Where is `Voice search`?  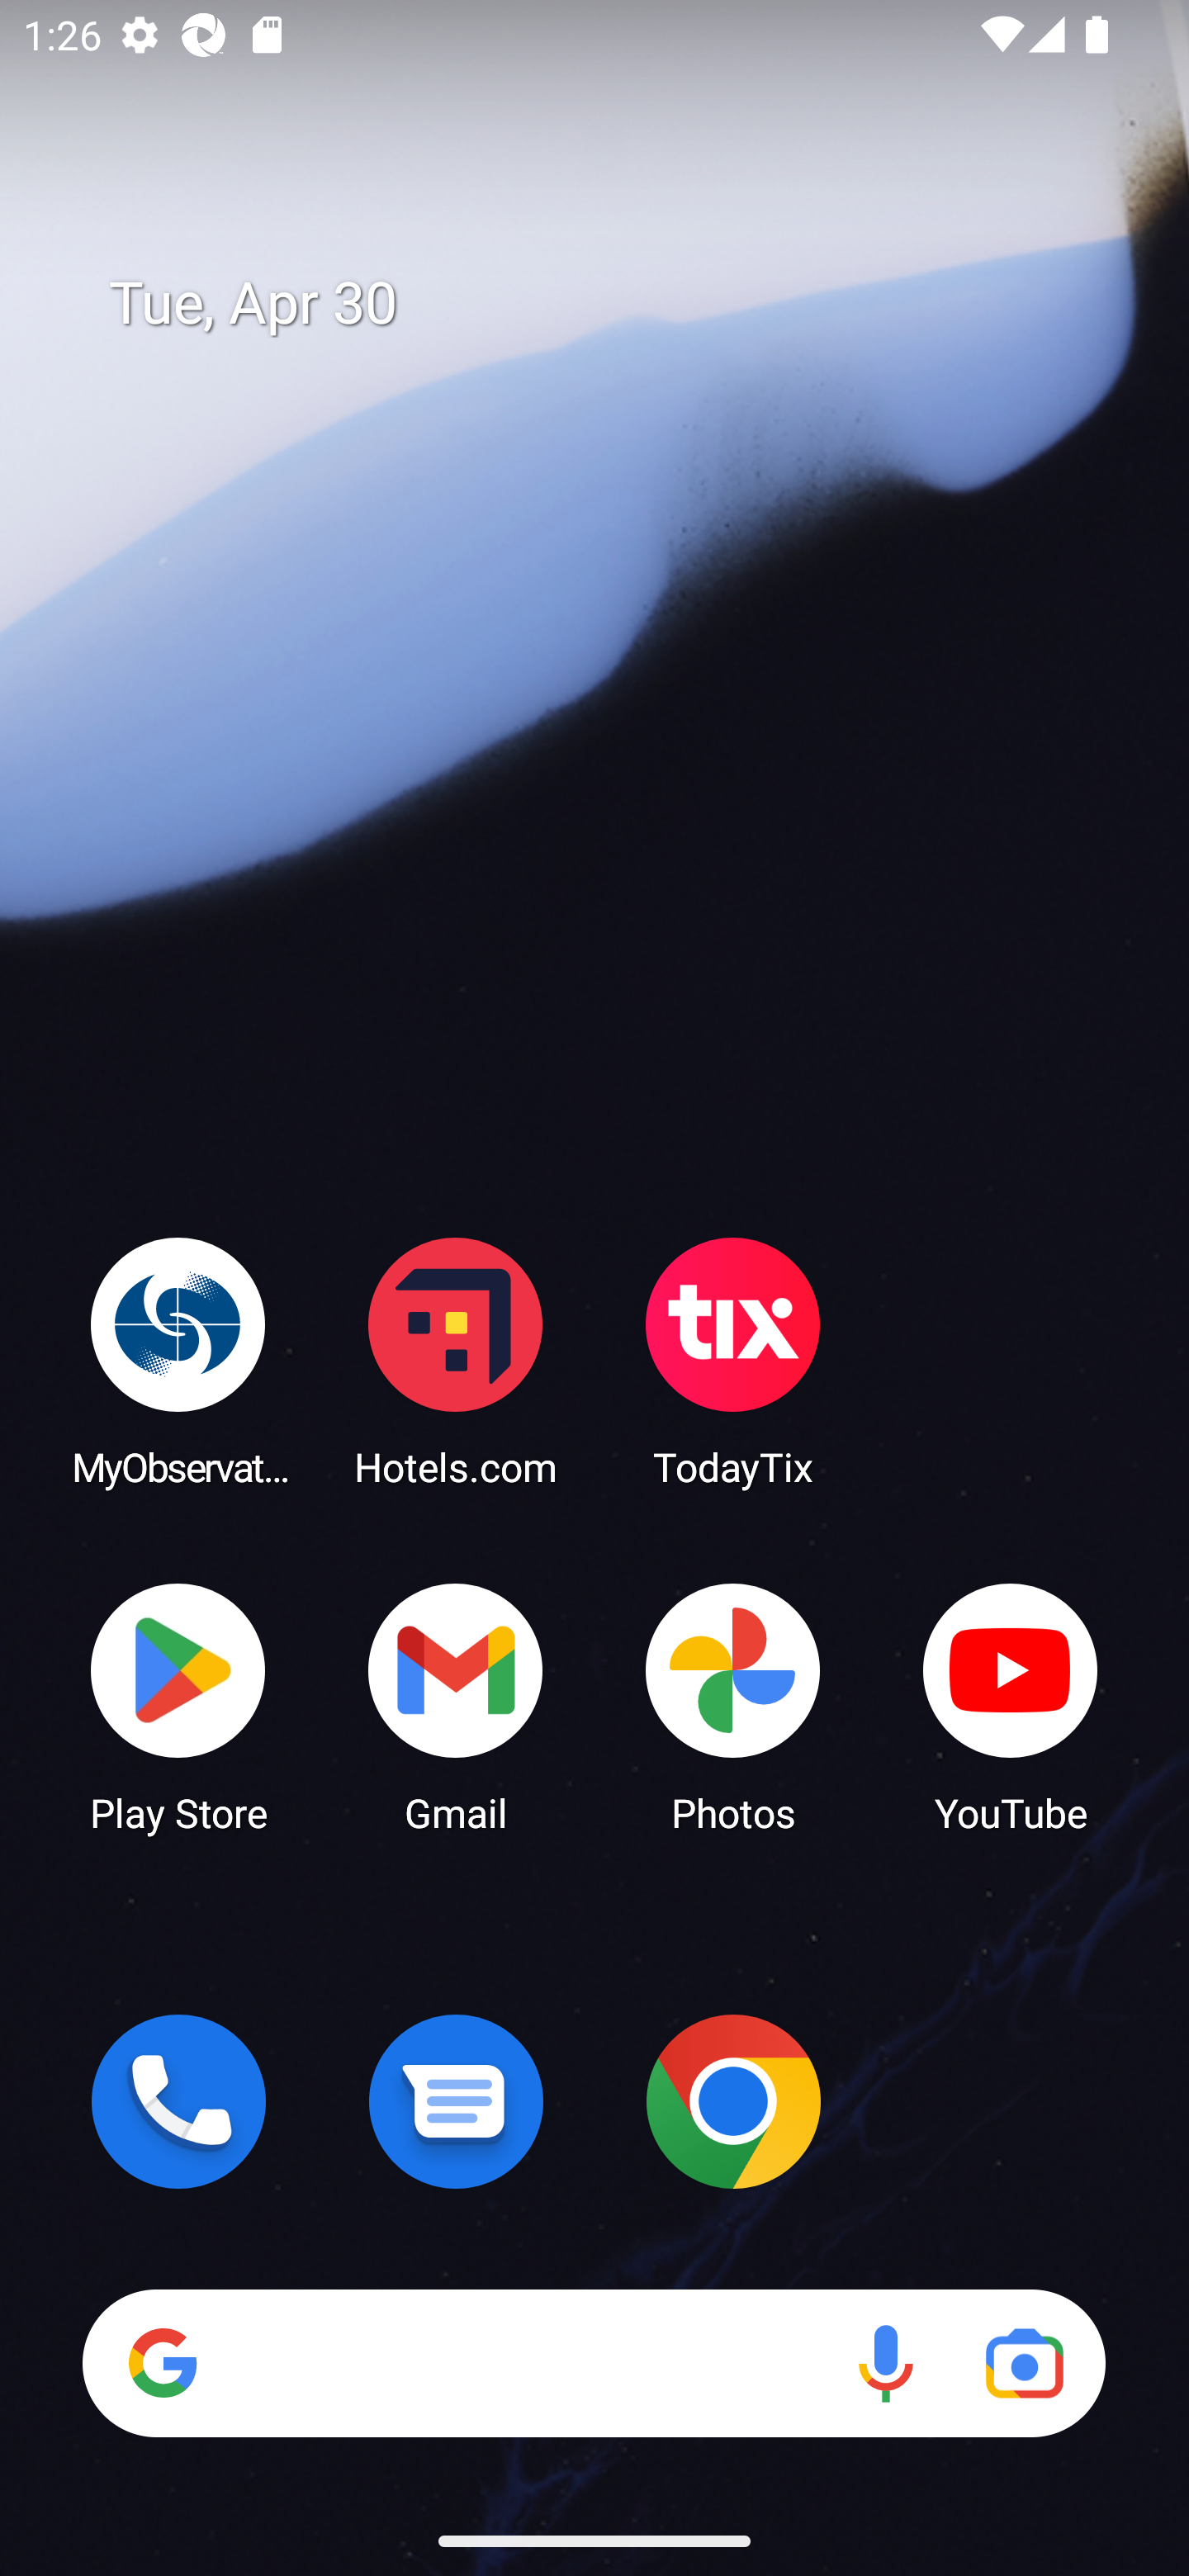 Voice search is located at coordinates (885, 2363).